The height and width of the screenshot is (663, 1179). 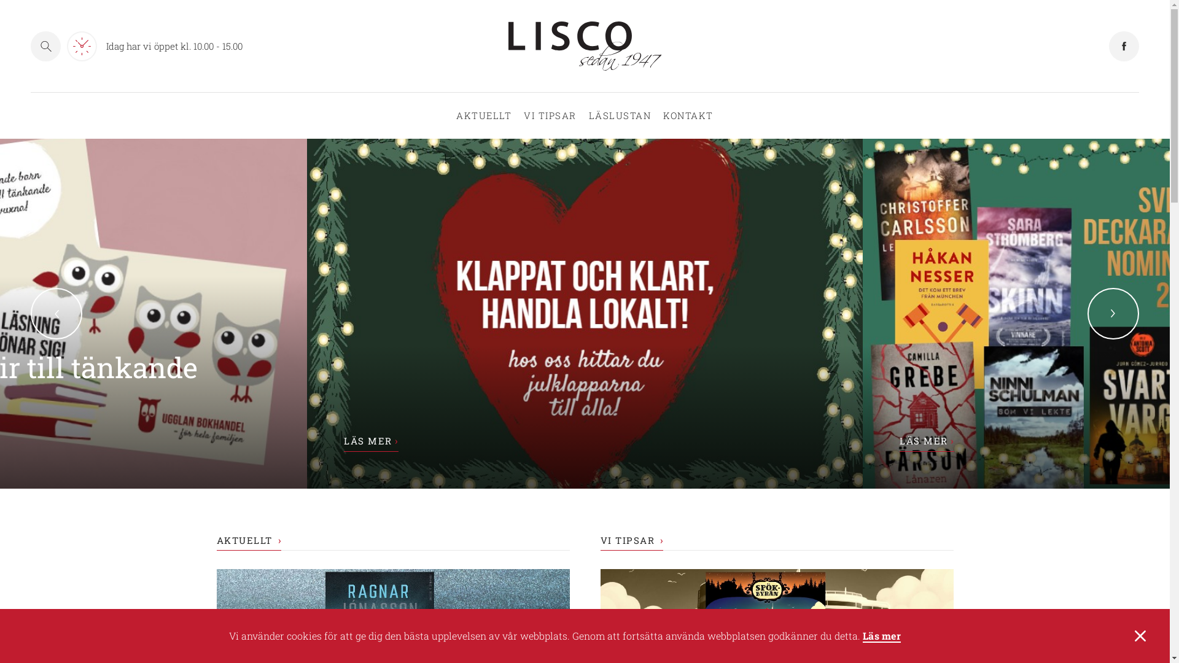 I want to click on KONTAKT, so click(x=688, y=115).